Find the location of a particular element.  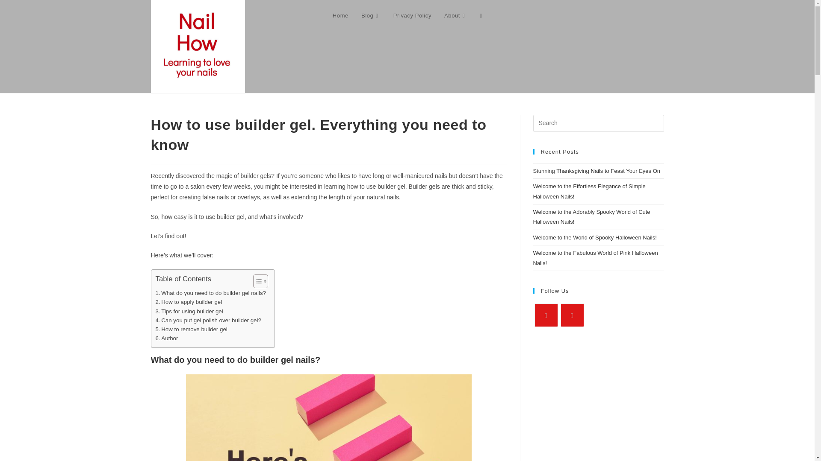

Can you put gel polish over builder gel? is located at coordinates (208, 320).